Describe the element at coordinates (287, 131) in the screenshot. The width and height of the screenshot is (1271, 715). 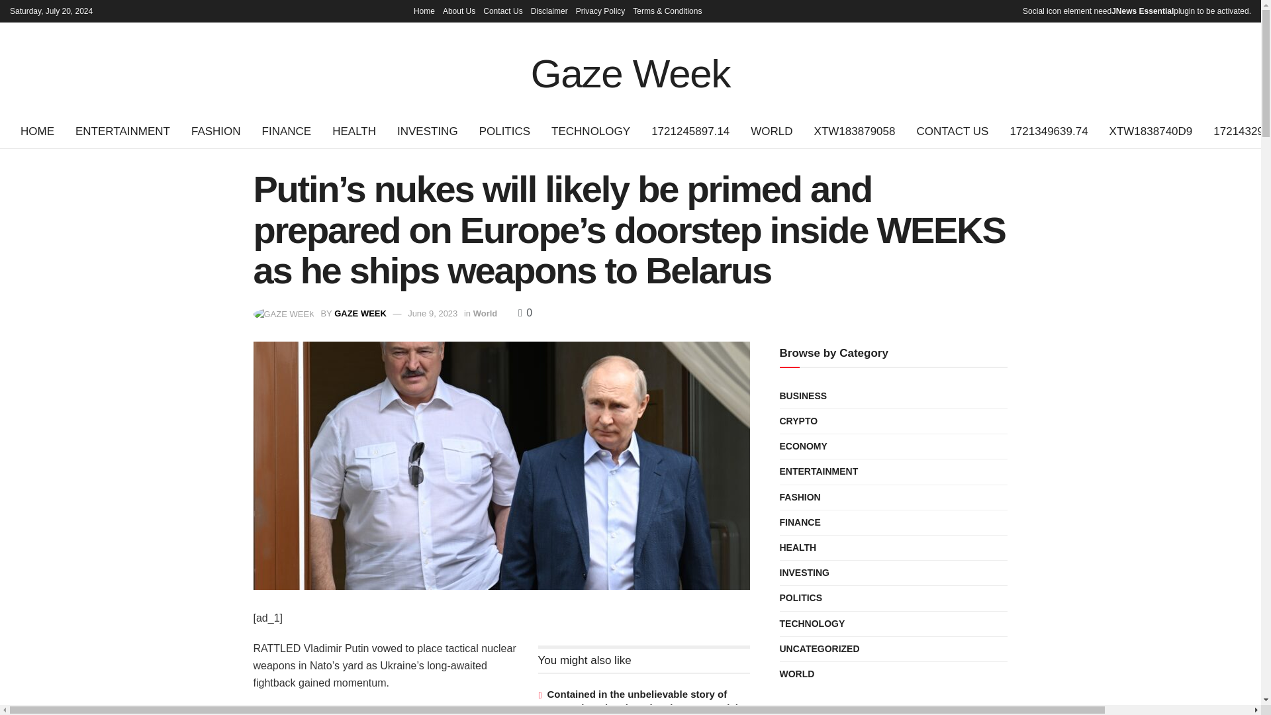
I see `FINANCE` at that location.